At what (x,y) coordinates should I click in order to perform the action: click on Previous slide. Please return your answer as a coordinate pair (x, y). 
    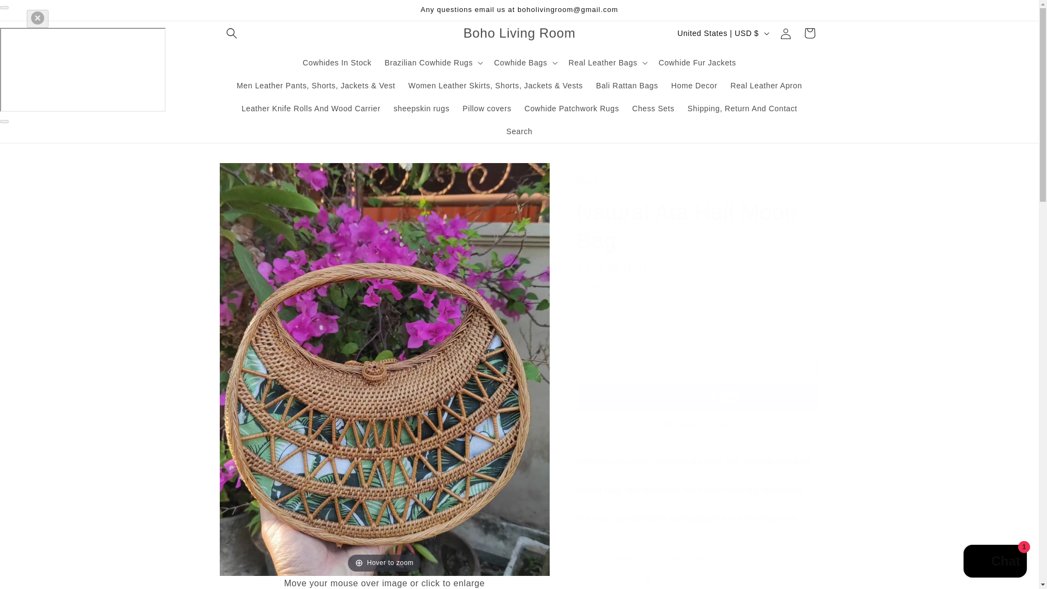
    Looking at the image, I should click on (230, 372).